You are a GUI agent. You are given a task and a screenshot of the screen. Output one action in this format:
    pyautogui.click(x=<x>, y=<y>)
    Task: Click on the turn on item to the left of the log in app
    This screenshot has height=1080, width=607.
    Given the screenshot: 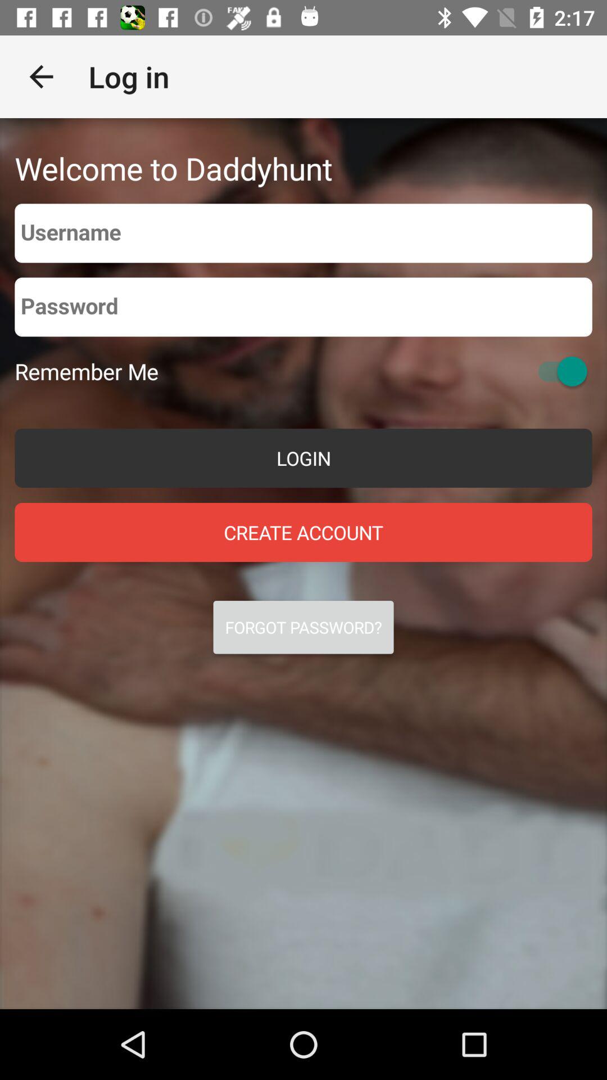 What is the action you would take?
    pyautogui.click(x=41, y=76)
    